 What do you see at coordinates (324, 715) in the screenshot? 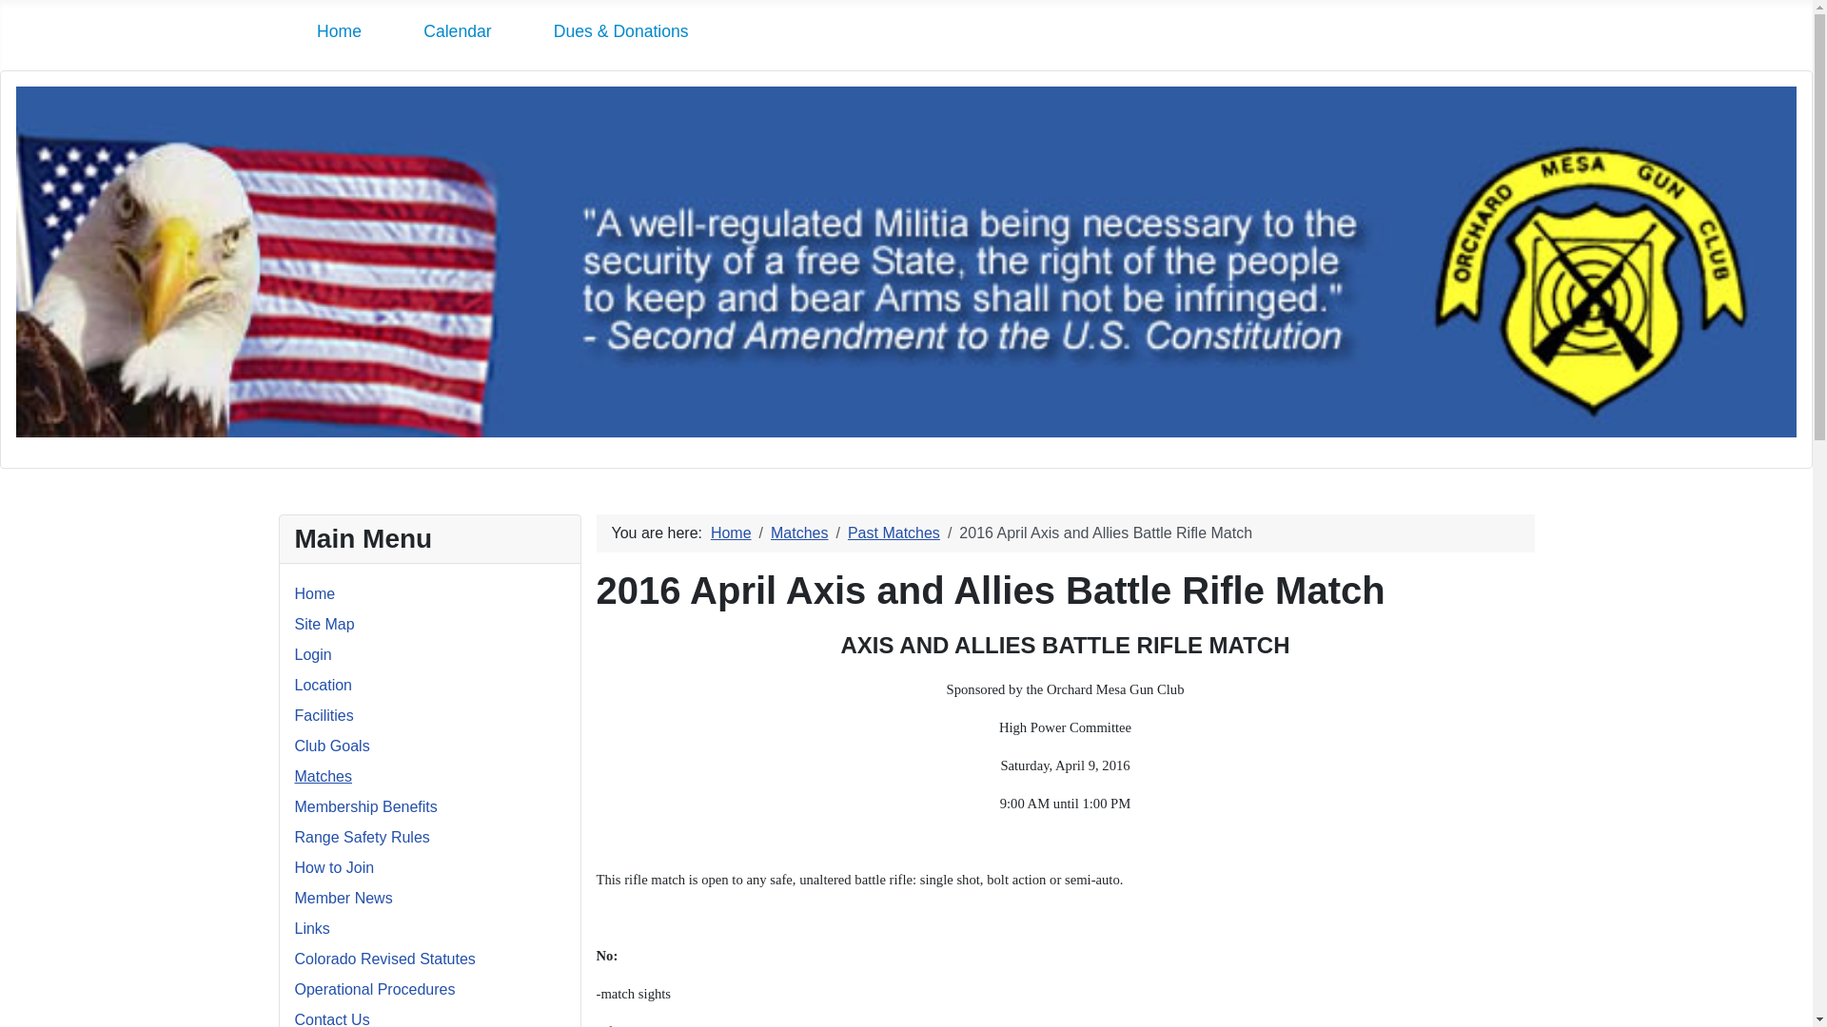
I see `Facilities` at bounding box center [324, 715].